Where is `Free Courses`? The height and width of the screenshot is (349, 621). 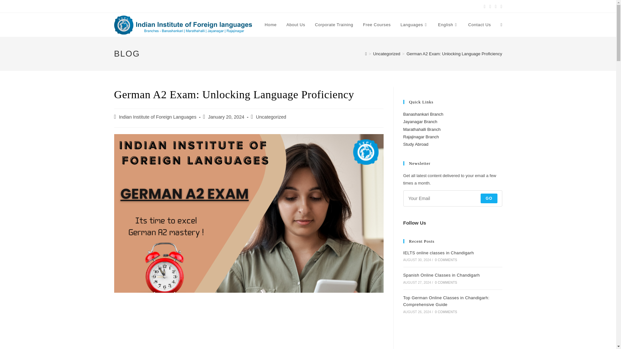 Free Courses is located at coordinates (377, 25).